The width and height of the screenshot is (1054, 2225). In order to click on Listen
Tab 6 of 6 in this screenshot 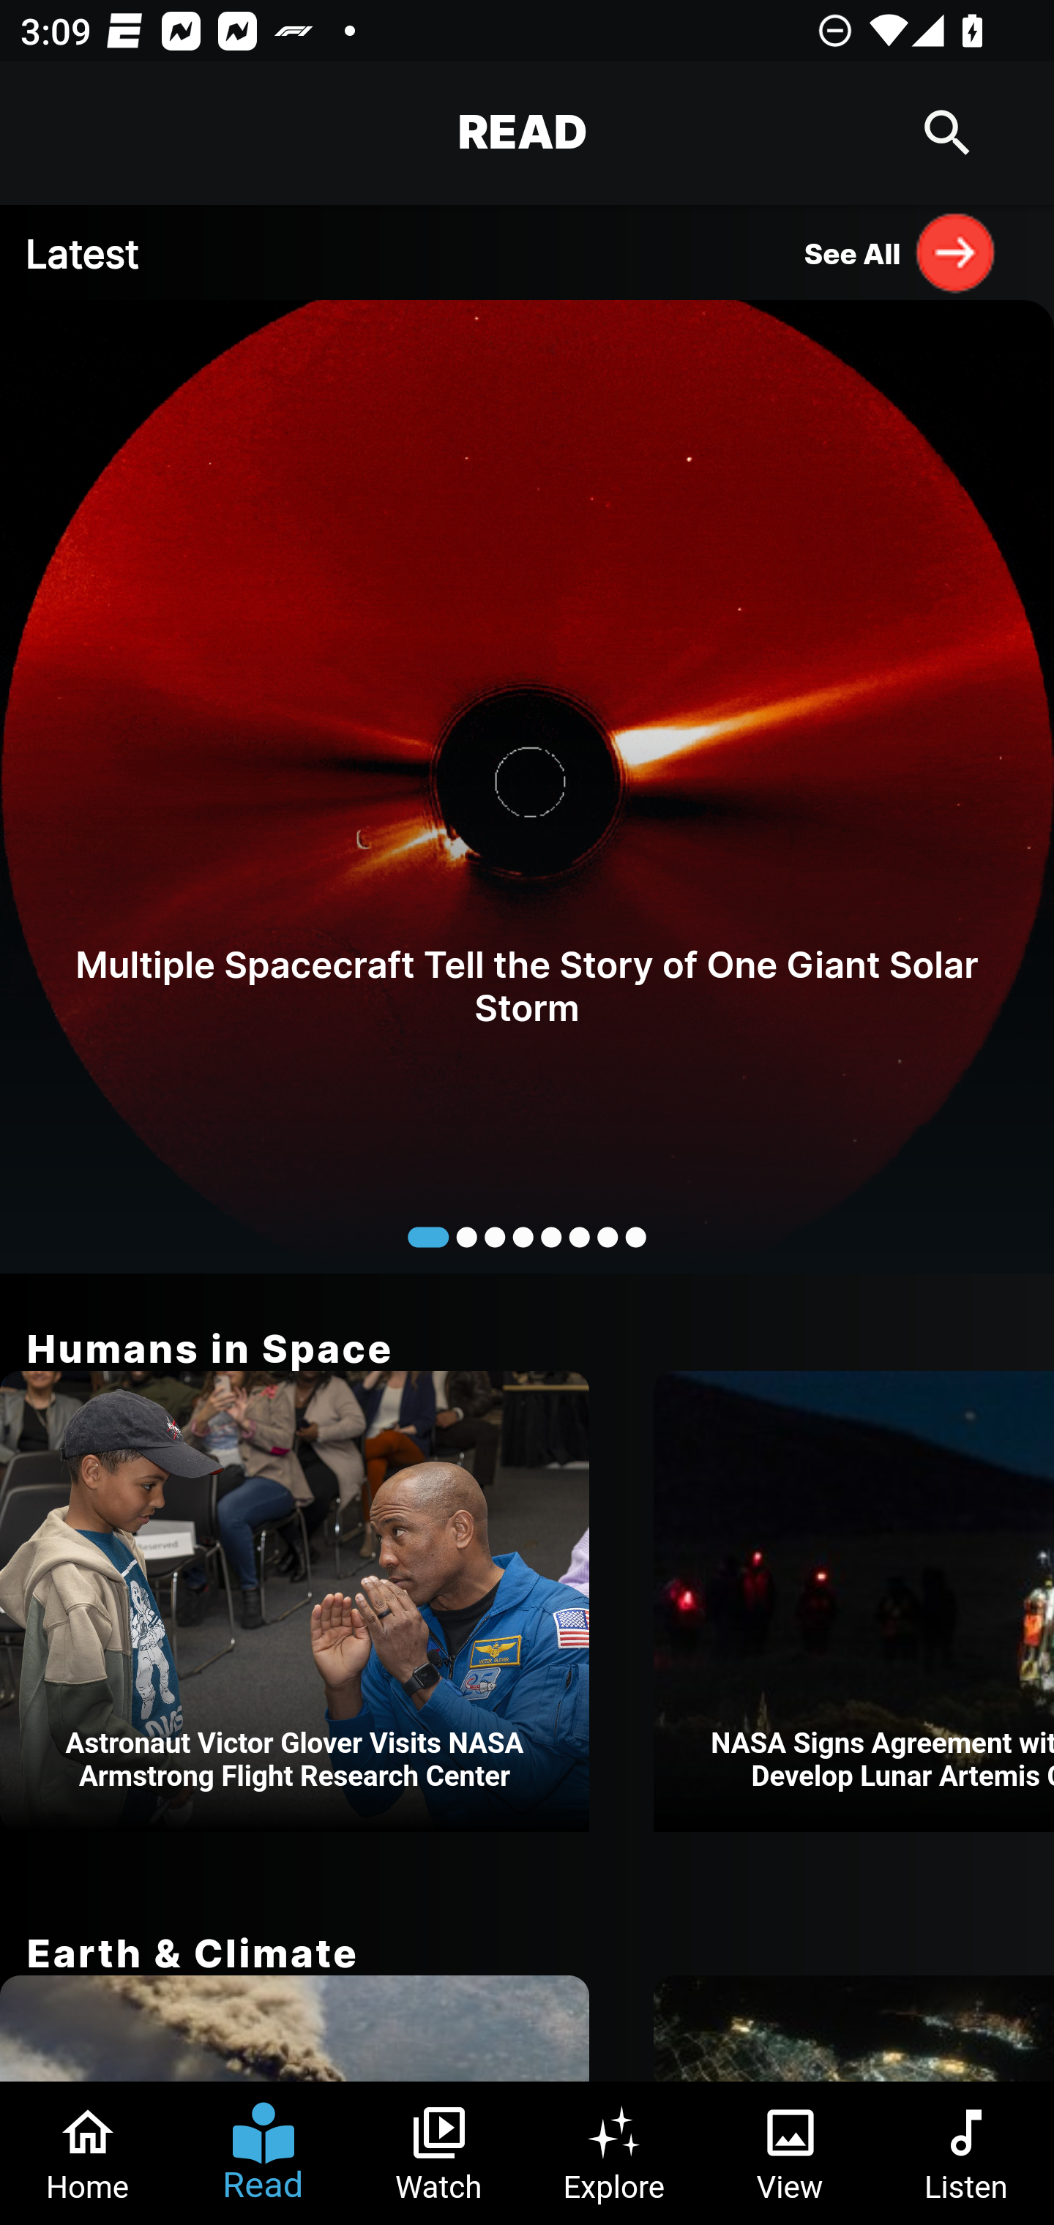, I will do `click(966, 2153)`.